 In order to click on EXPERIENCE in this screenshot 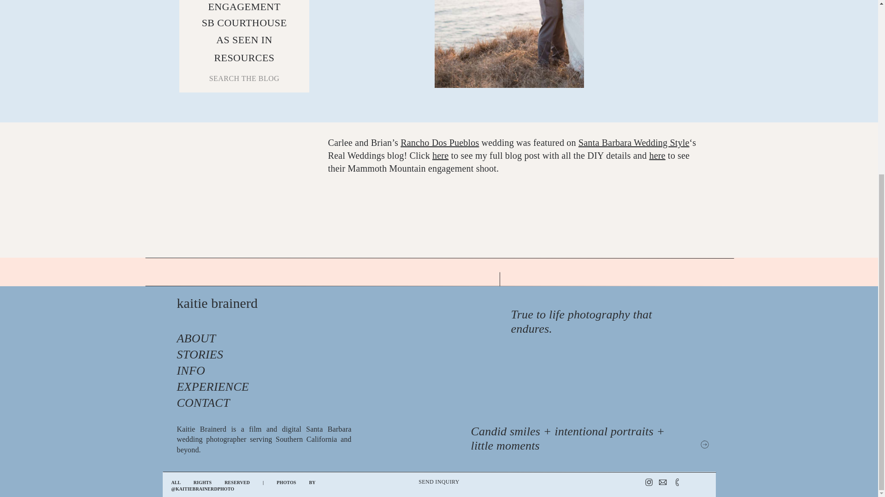, I will do `click(205, 387)`.